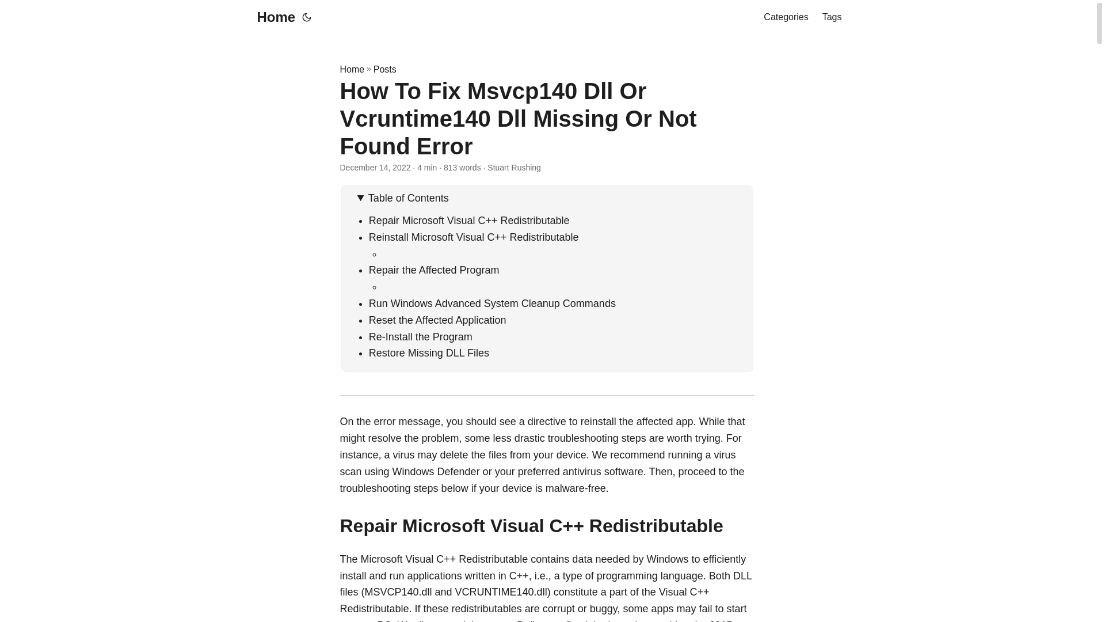  I want to click on Home, so click(273, 17).